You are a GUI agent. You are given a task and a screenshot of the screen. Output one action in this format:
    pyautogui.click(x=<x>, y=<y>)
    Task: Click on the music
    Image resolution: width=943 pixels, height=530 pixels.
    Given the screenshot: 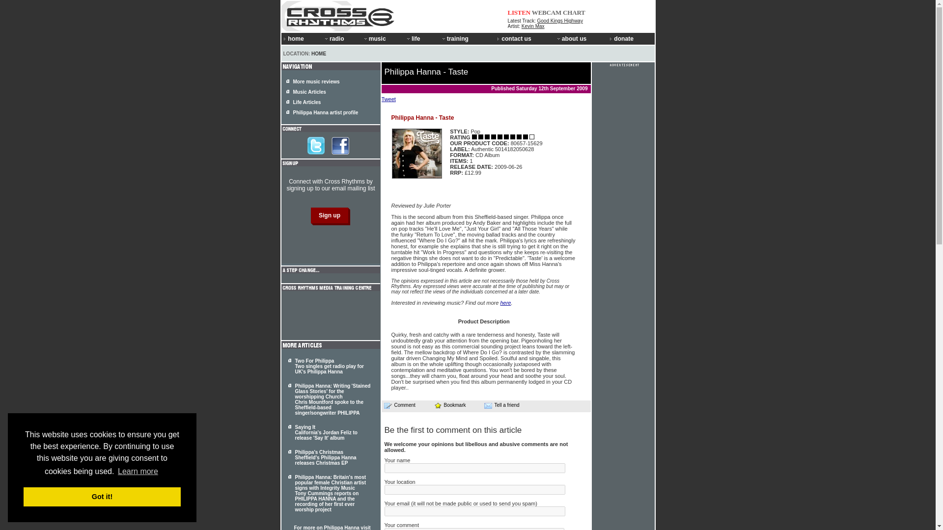 What is the action you would take?
    pyautogui.click(x=383, y=38)
    